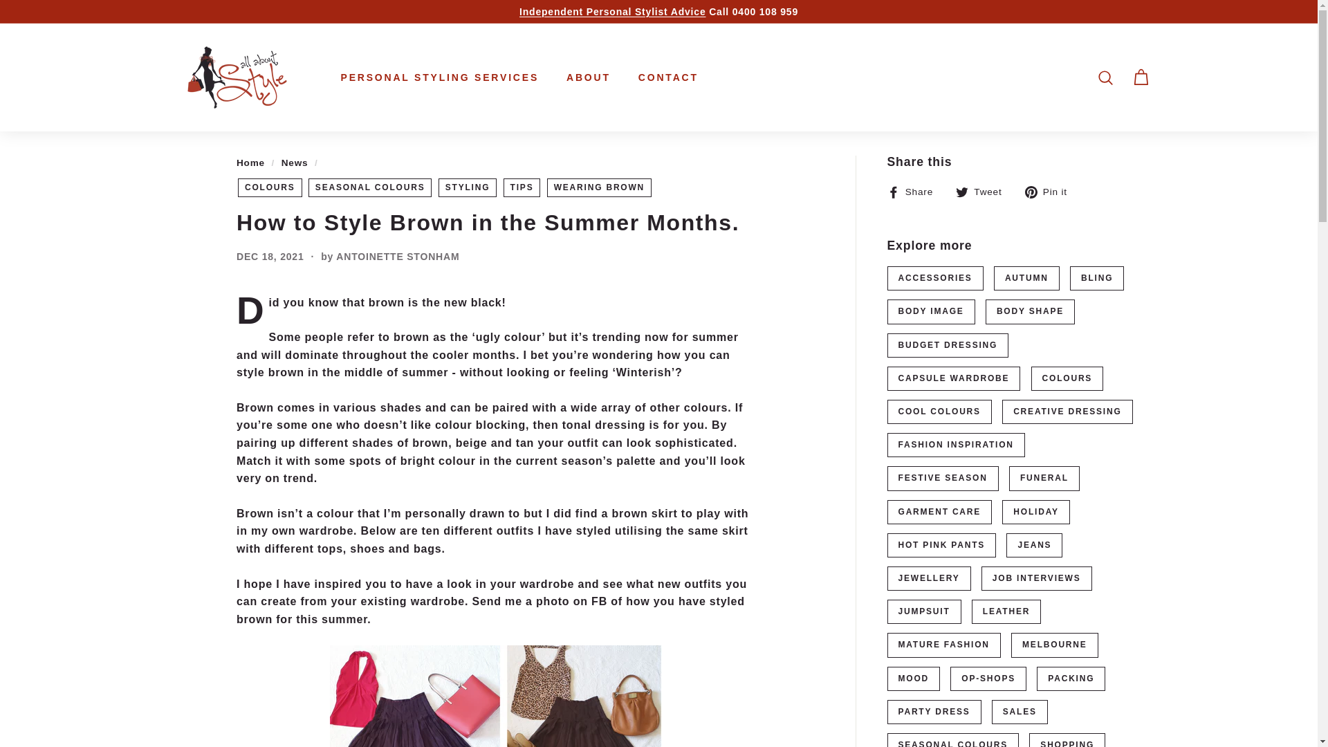 The width and height of the screenshot is (1328, 747). I want to click on Independent Personal Stylist Advice, so click(611, 11).